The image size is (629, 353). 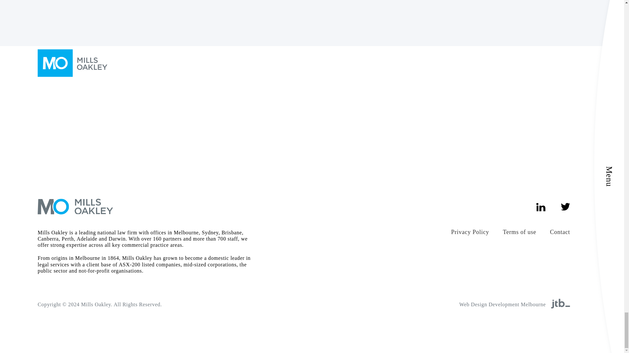 I want to click on Terms of use, so click(x=520, y=232).